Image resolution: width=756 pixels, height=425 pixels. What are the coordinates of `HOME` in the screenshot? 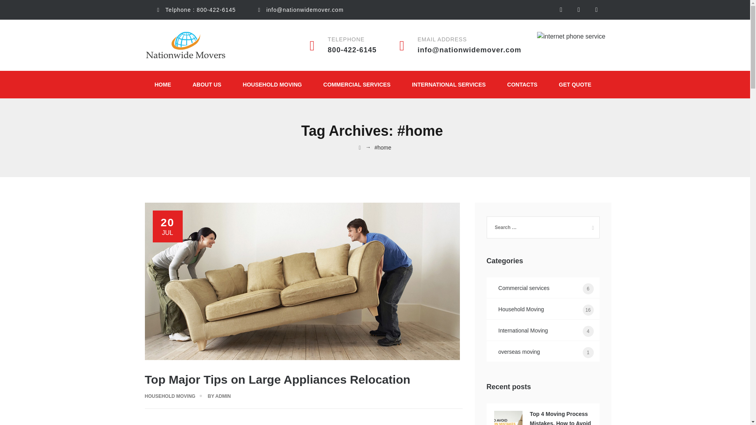 It's located at (163, 84).